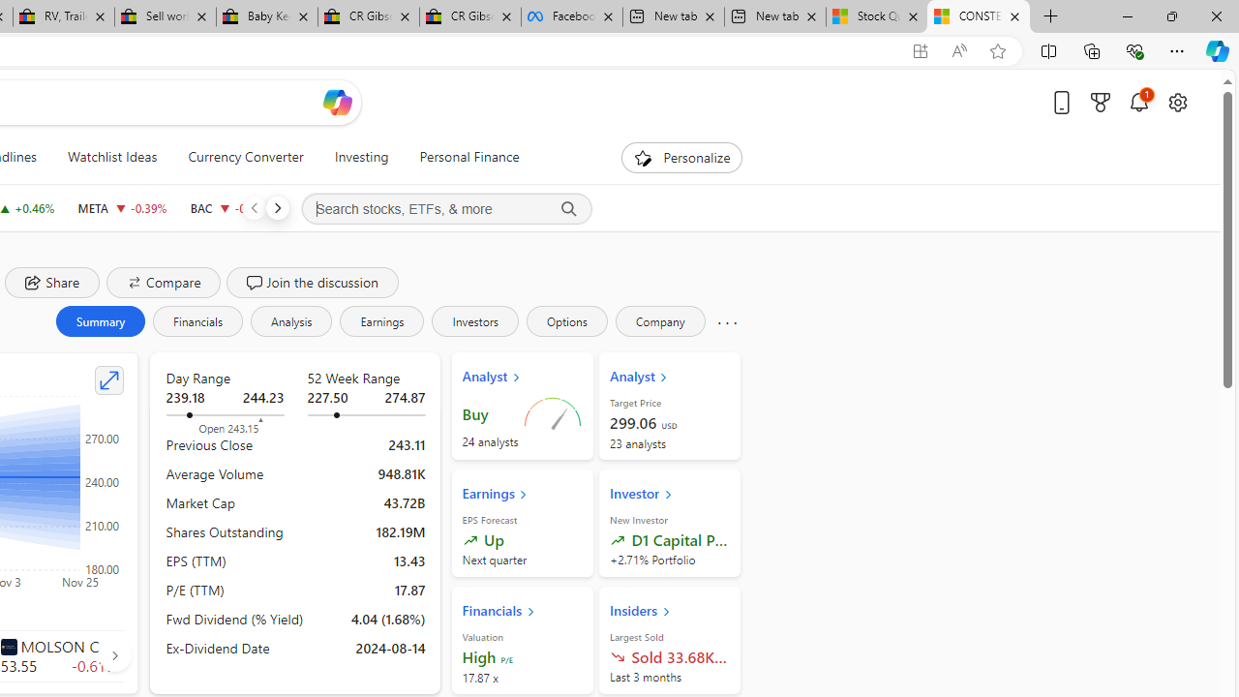  I want to click on Personal Finance, so click(462, 157).